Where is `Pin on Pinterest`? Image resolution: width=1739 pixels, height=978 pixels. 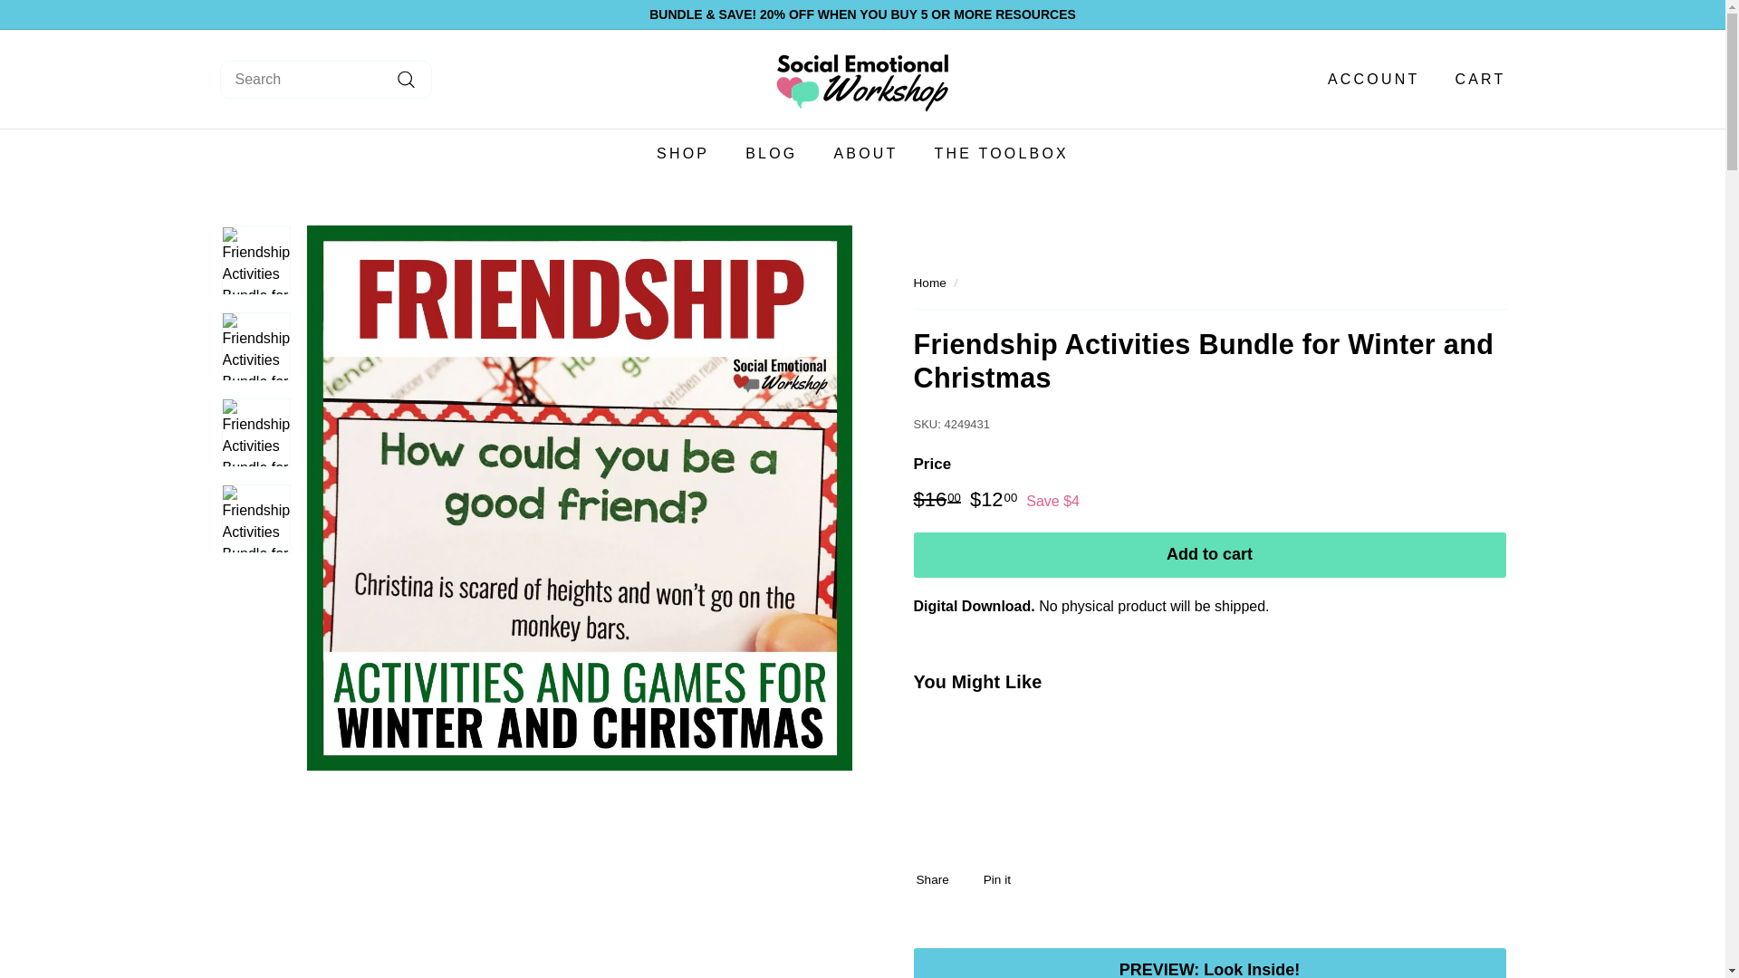 Pin on Pinterest is located at coordinates (1002, 880).